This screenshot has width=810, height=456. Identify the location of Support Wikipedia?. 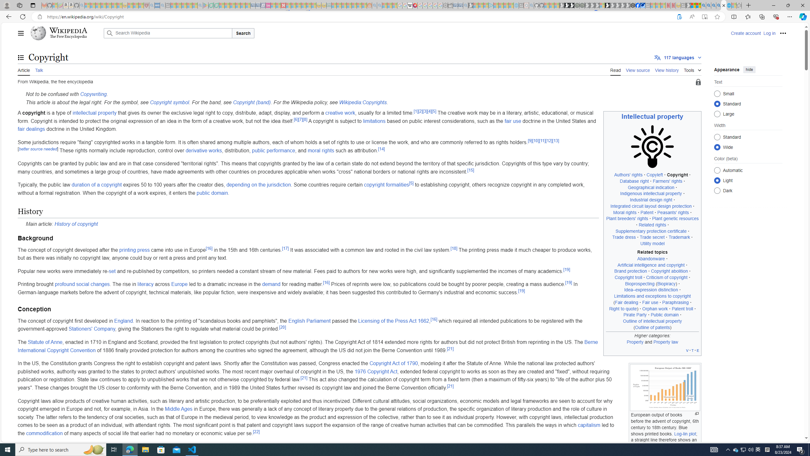
(679, 17).